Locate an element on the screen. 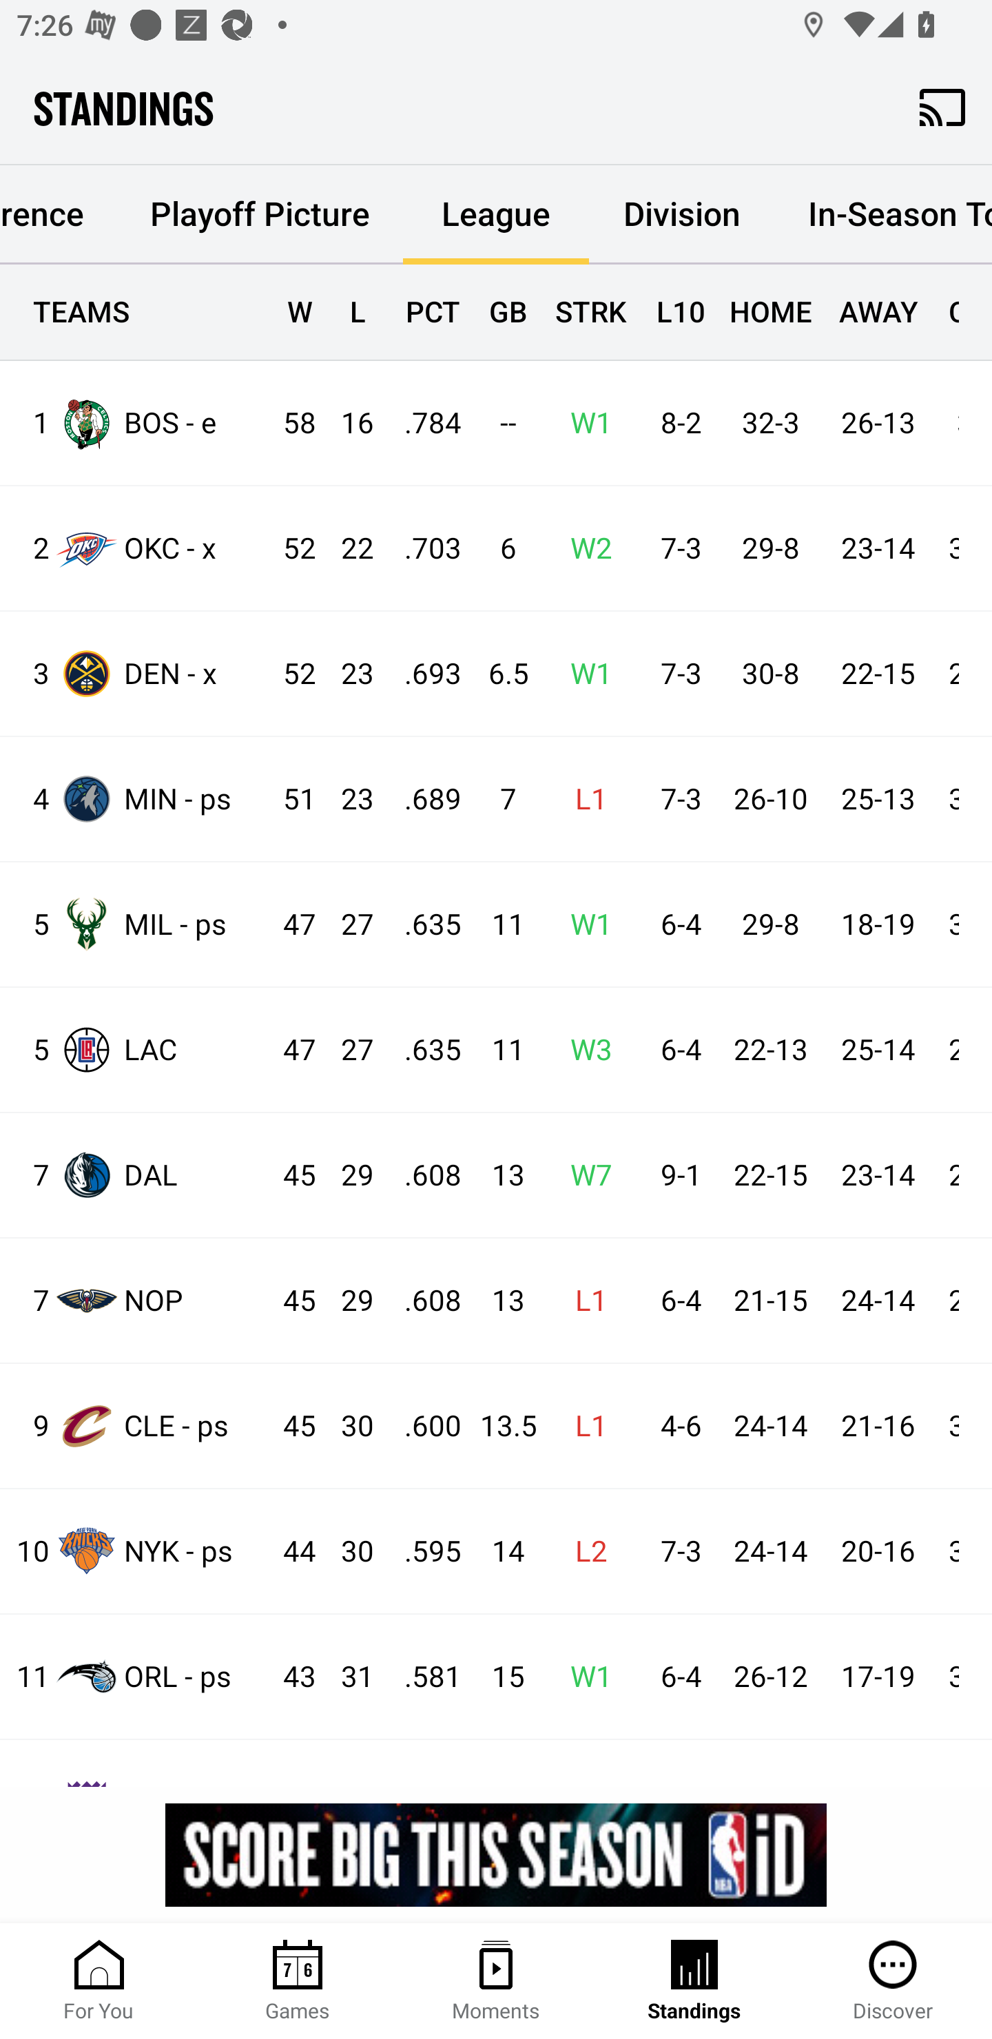 The width and height of the screenshot is (992, 2039). .693 is located at coordinates (421, 674).